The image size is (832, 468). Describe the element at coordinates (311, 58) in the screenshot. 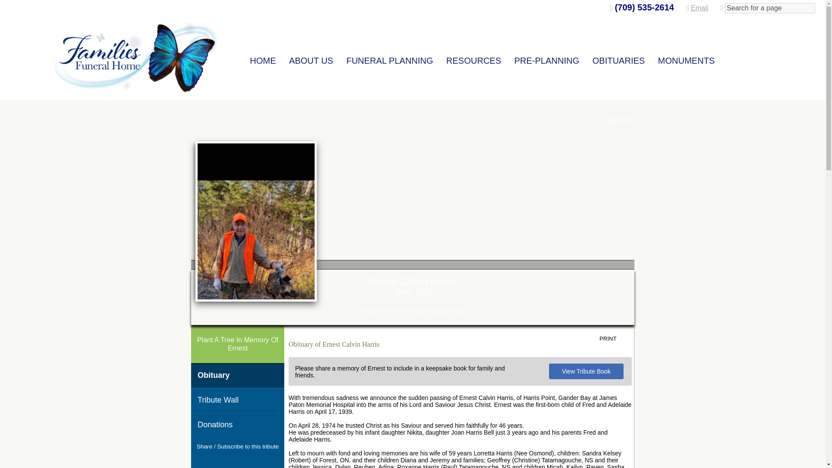

I see `ABOUT US` at that location.